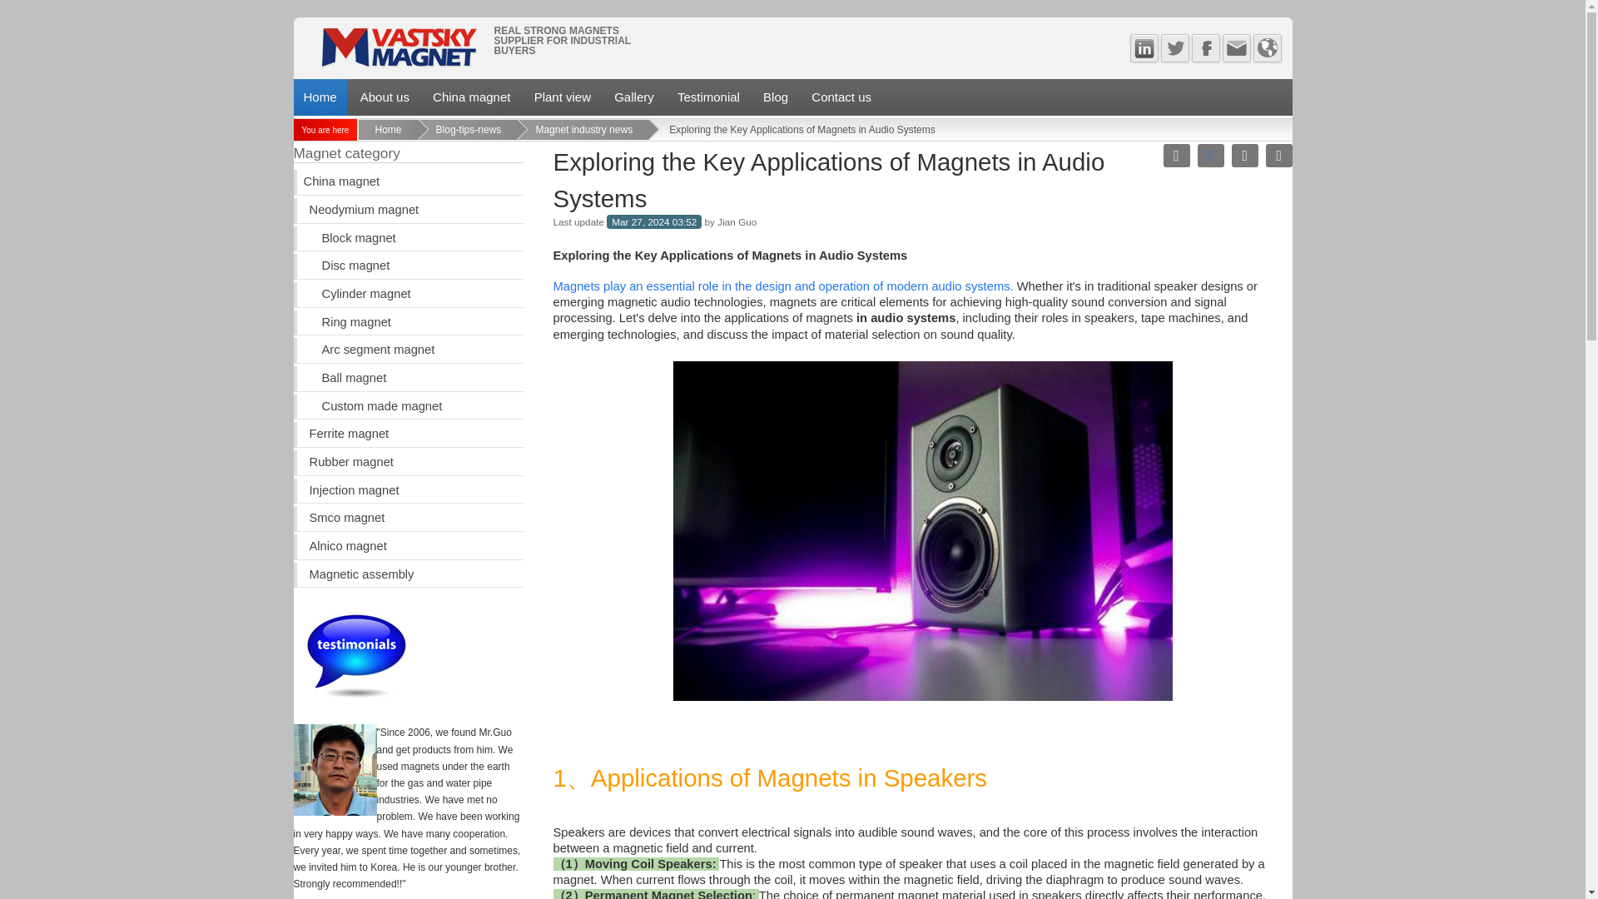  Describe the element at coordinates (634, 97) in the screenshot. I see `Gallery` at that location.